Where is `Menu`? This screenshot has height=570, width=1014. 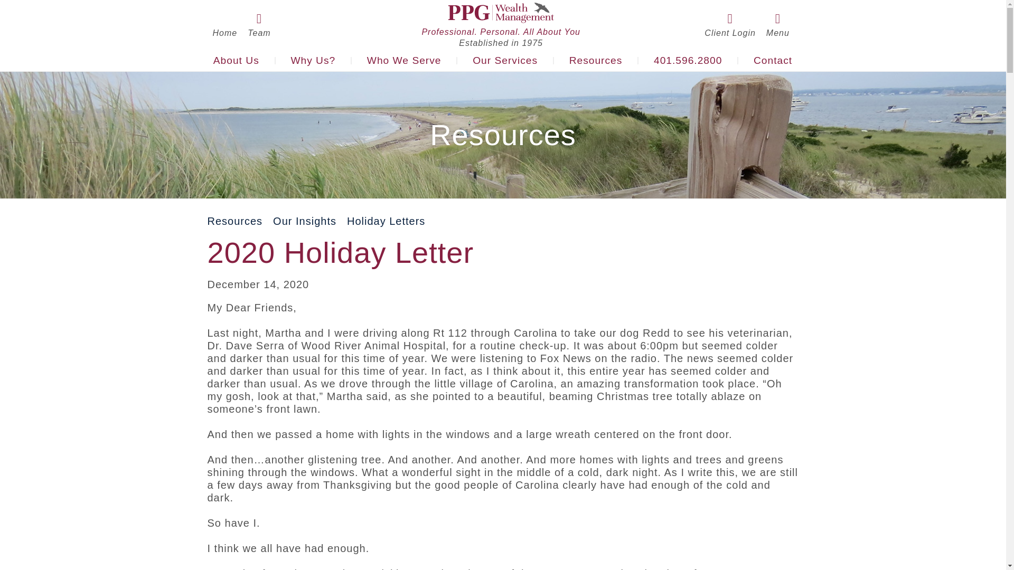
Menu is located at coordinates (778, 33).